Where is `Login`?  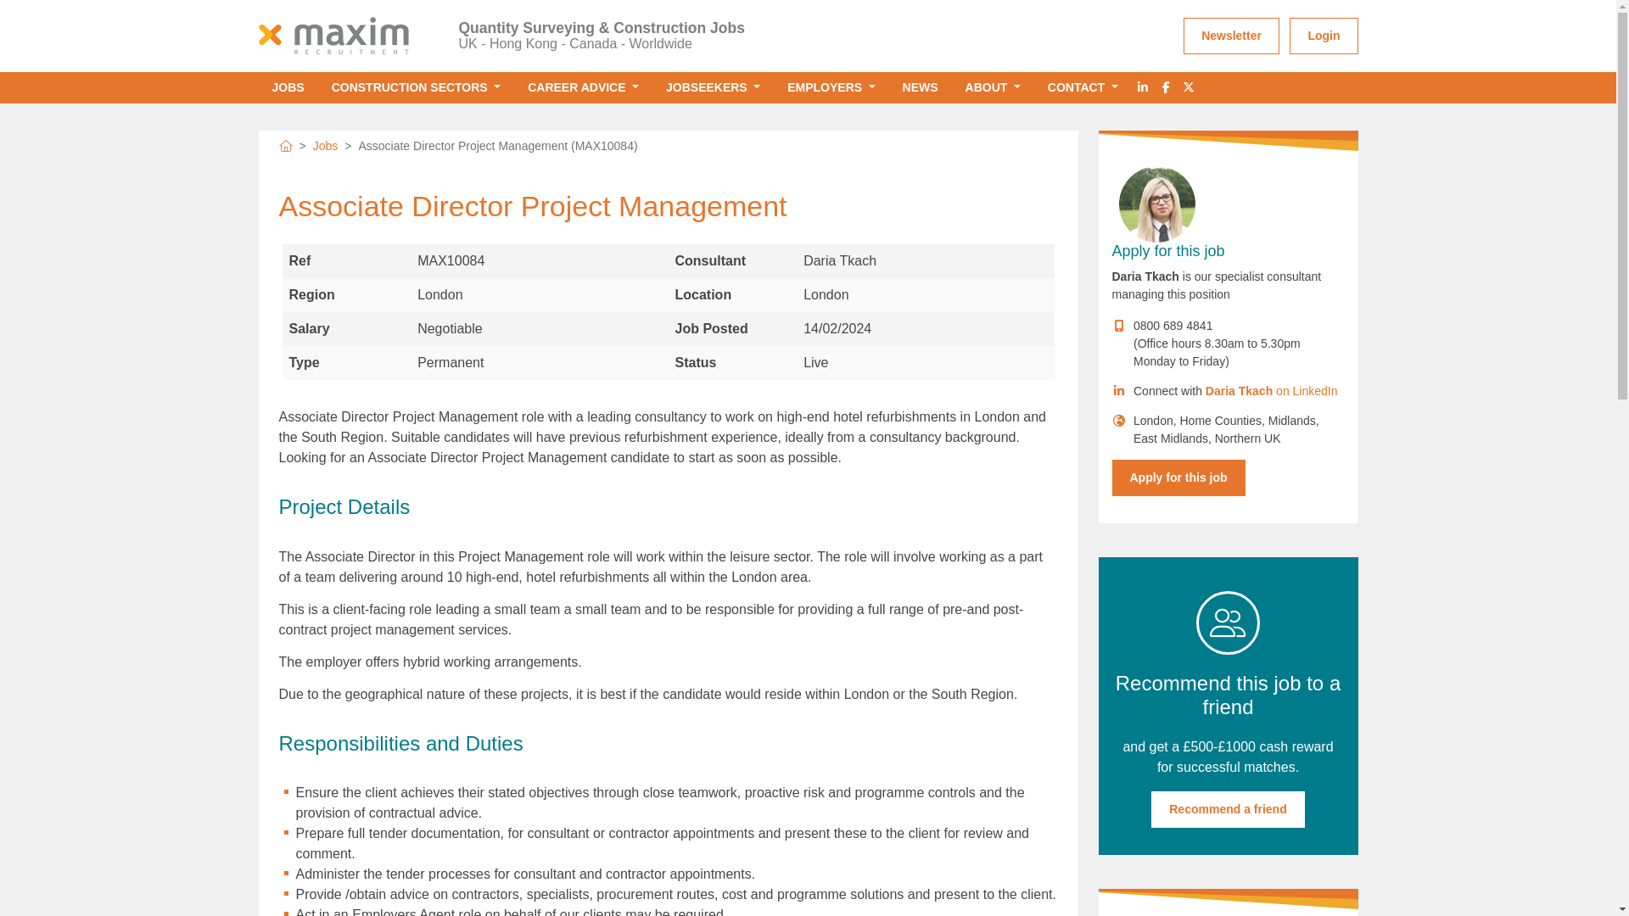 Login is located at coordinates (1324, 36).